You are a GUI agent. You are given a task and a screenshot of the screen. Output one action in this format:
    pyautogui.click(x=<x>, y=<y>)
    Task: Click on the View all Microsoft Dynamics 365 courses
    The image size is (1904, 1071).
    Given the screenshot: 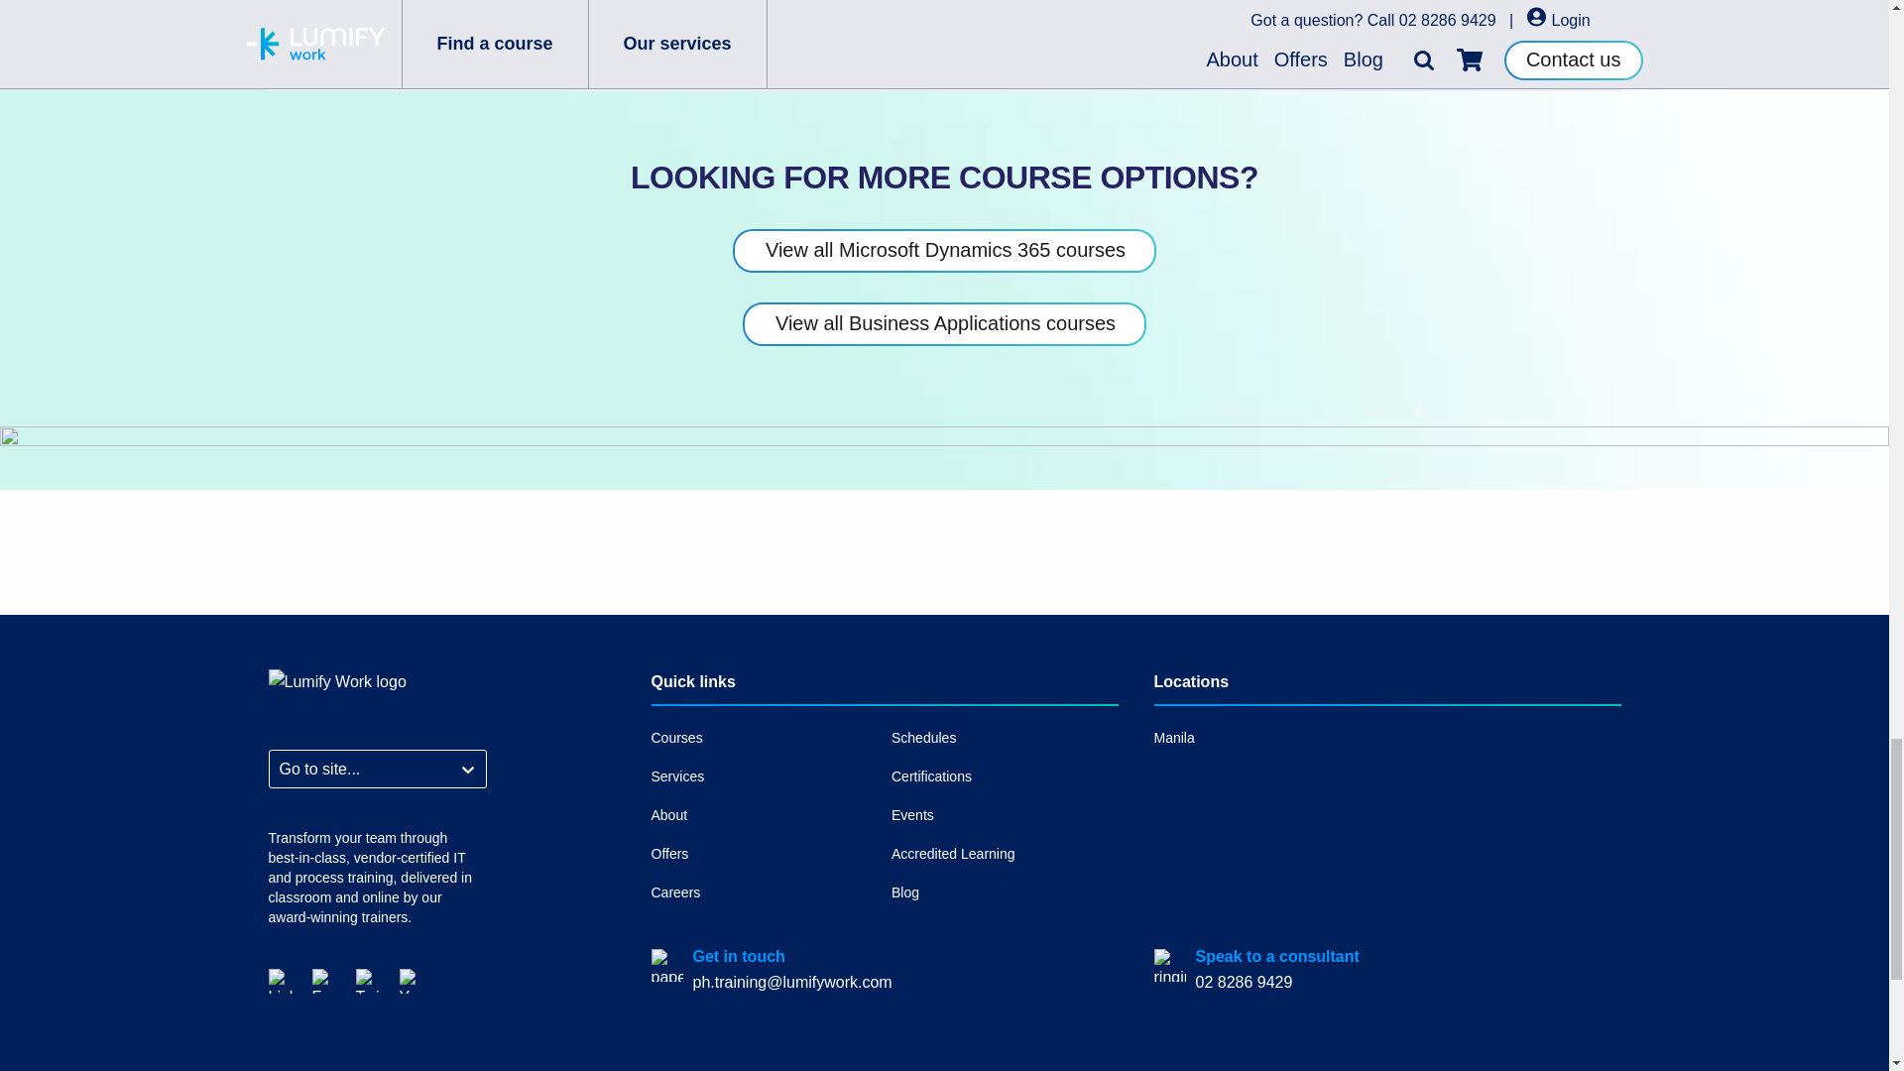 What is the action you would take?
    pyautogui.click(x=944, y=251)
    